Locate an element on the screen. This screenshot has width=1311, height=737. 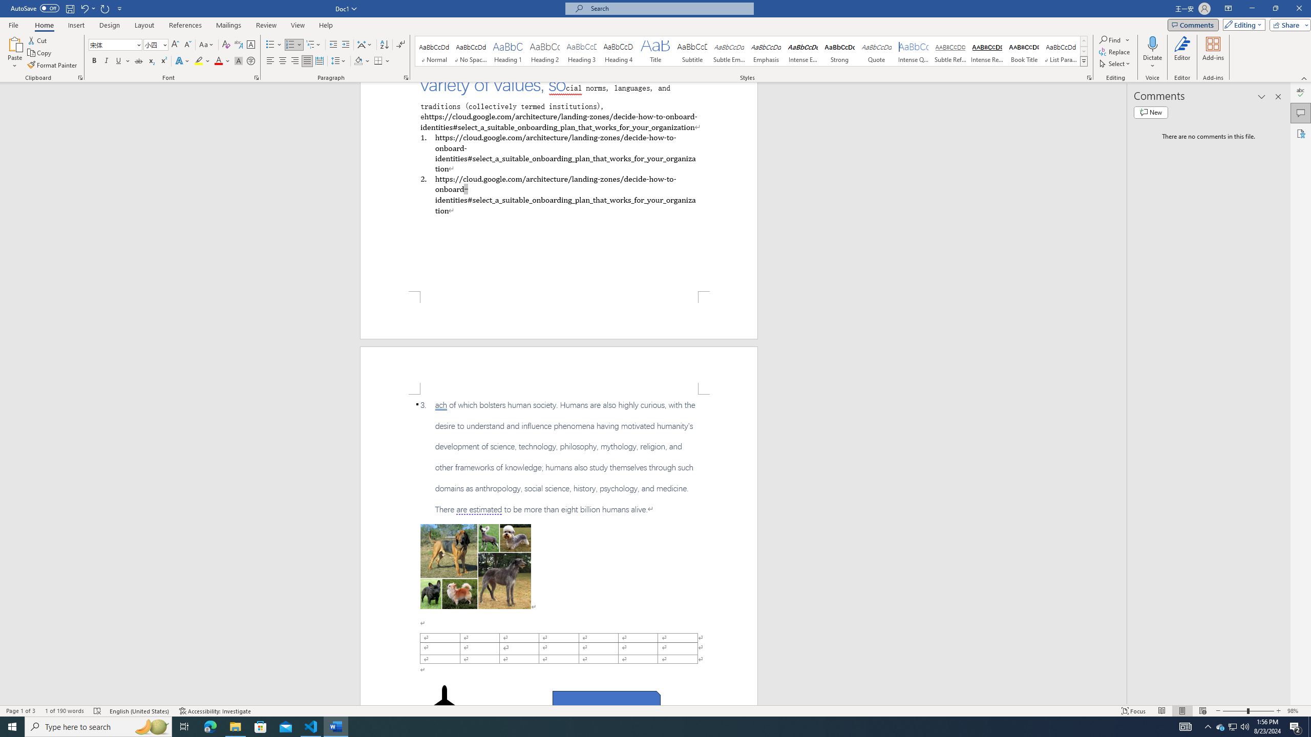
Heading 3 is located at coordinates (582, 51).